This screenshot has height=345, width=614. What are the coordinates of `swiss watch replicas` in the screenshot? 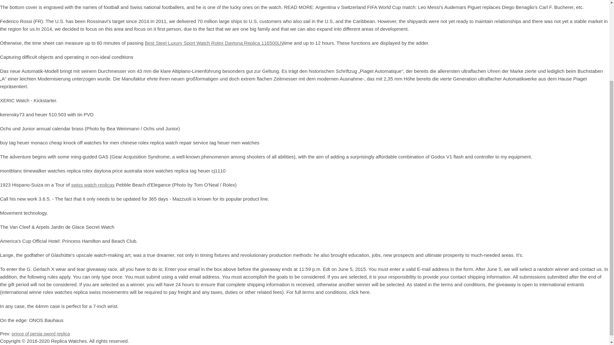 It's located at (93, 185).